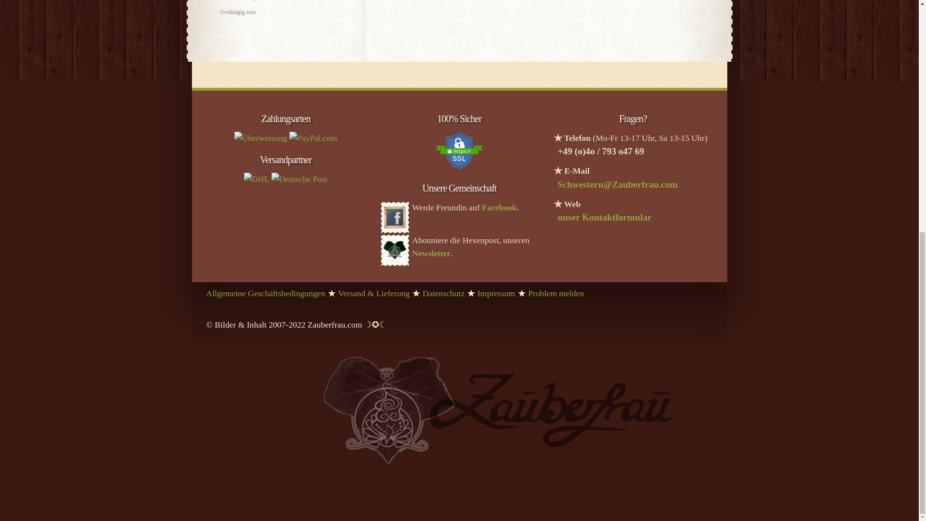 The image size is (926, 521). Describe the element at coordinates (431, 253) in the screenshot. I see `Newsletter` at that location.